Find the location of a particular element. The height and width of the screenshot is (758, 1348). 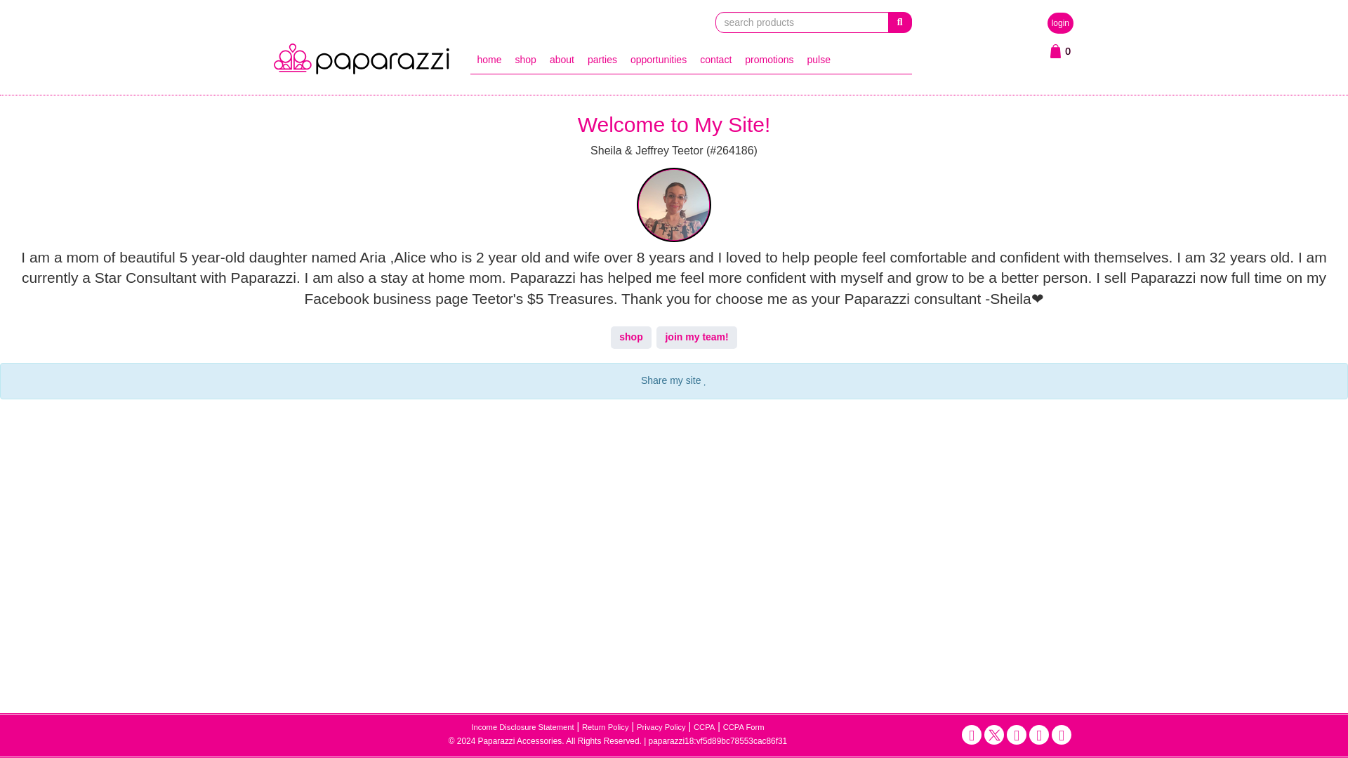

shop is located at coordinates (525, 59).